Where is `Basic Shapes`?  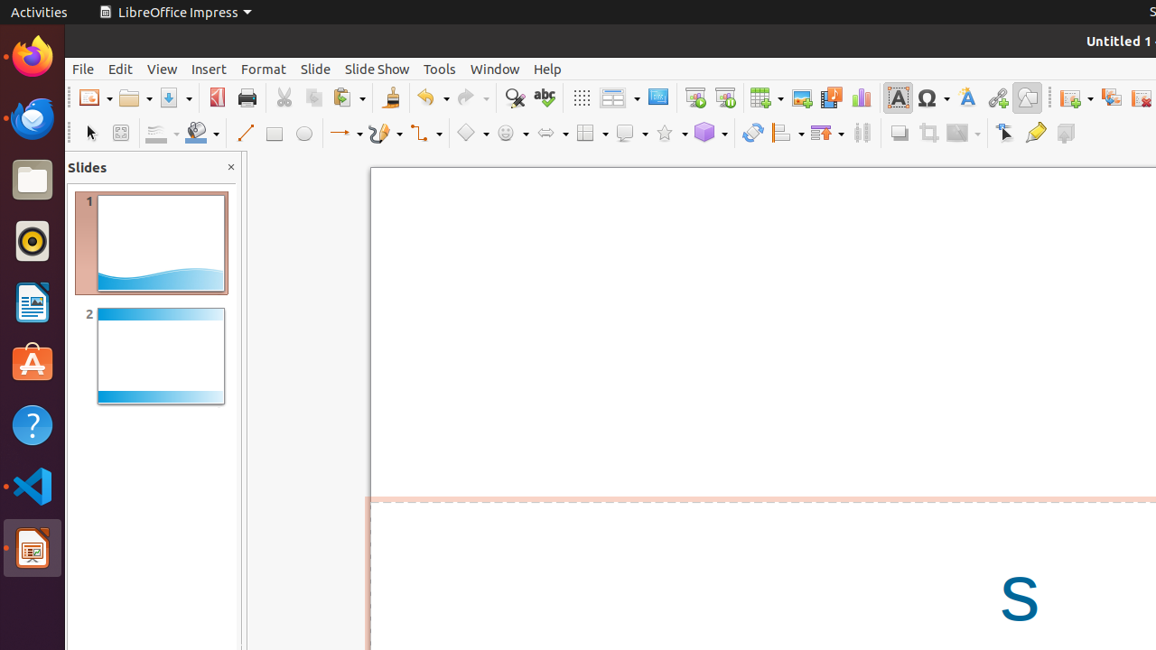 Basic Shapes is located at coordinates (472, 134).